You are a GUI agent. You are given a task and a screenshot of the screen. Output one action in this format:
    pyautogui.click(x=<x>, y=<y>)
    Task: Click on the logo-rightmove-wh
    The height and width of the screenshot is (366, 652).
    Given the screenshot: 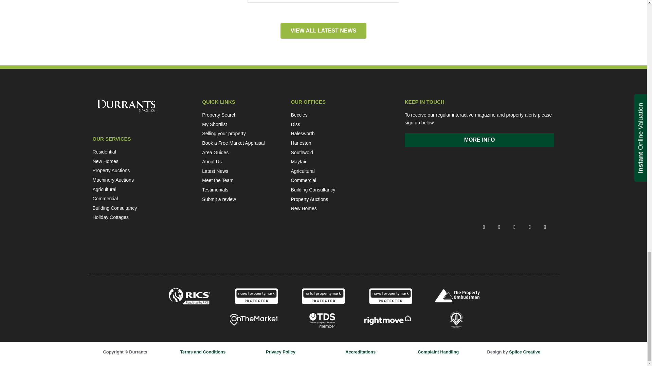 What is the action you would take?
    pyautogui.click(x=387, y=320)
    